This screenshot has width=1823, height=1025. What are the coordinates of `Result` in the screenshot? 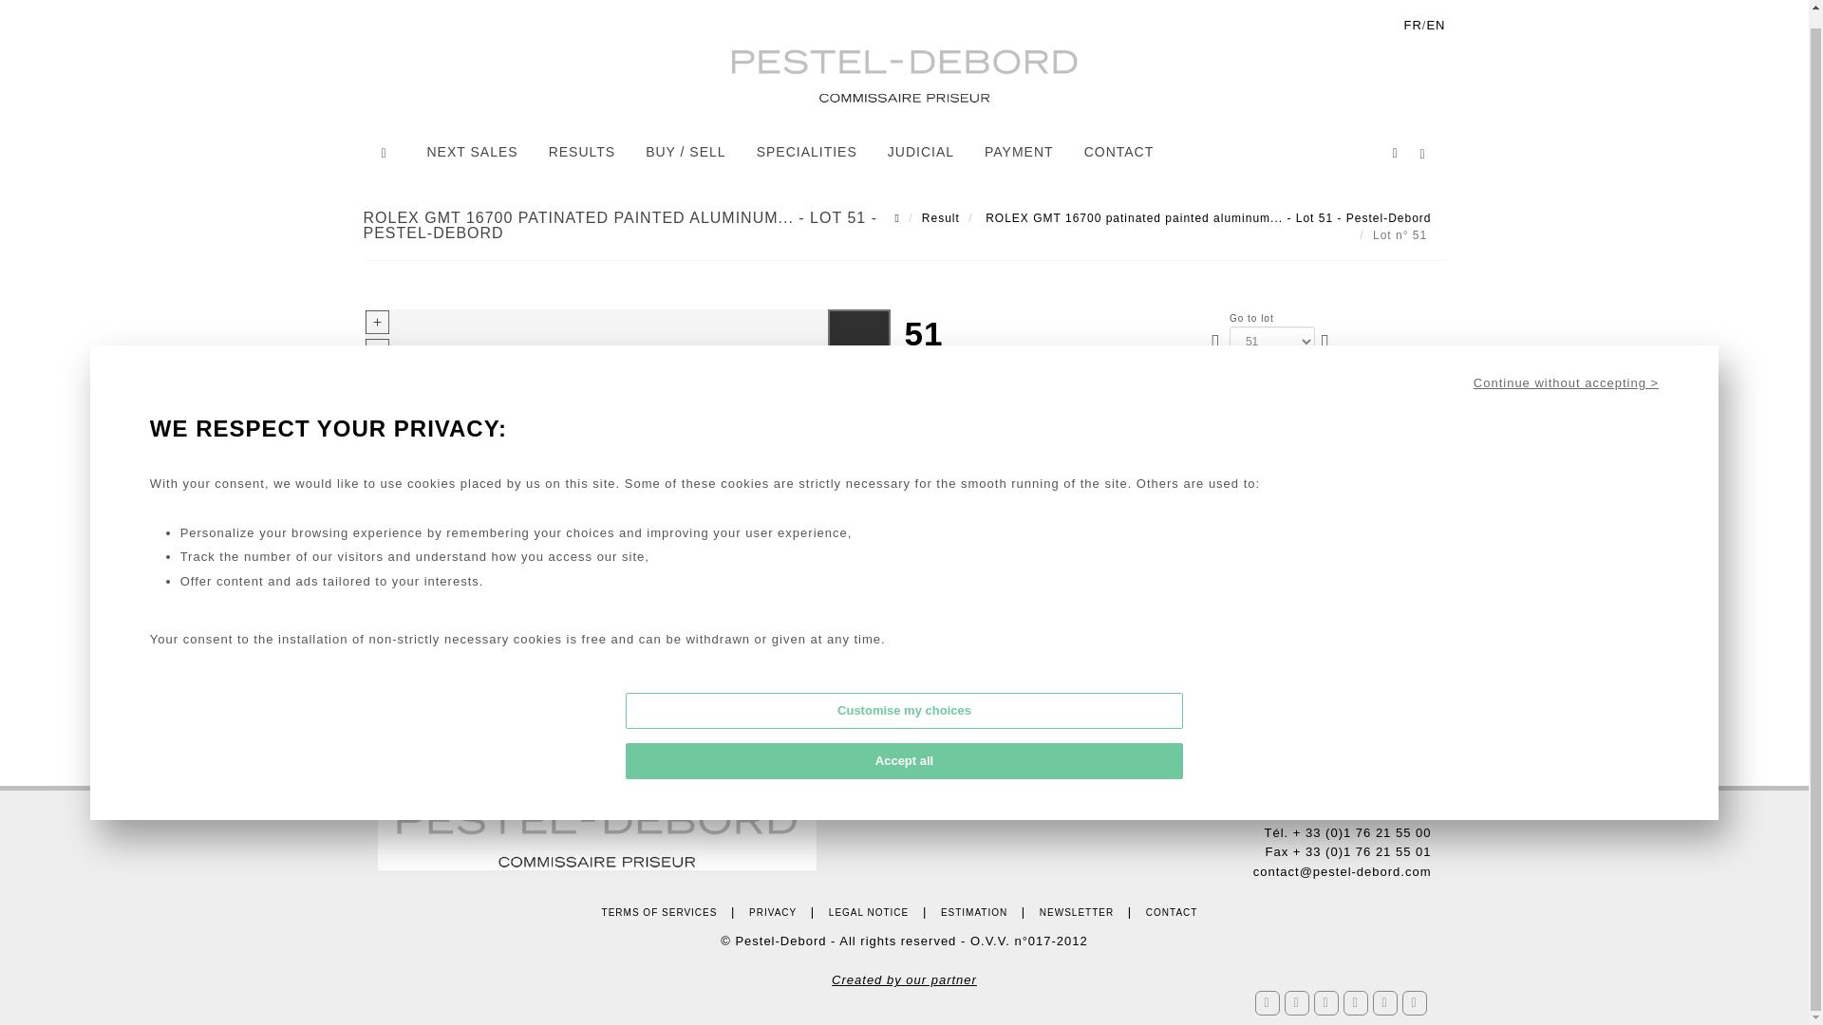 It's located at (941, 217).